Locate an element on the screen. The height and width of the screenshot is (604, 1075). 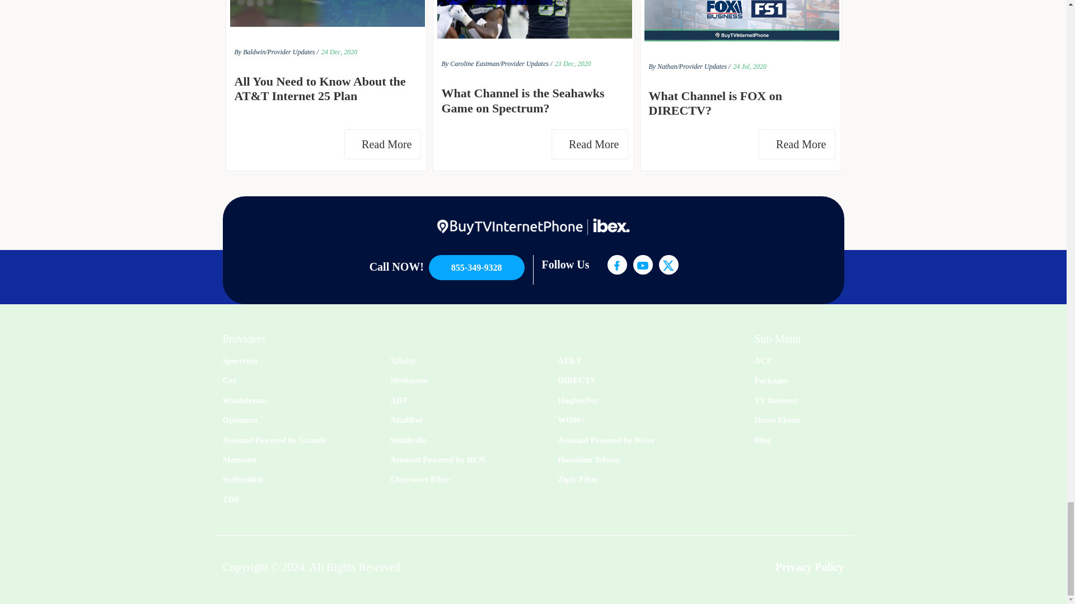
Read More   is located at coordinates (589, 144).